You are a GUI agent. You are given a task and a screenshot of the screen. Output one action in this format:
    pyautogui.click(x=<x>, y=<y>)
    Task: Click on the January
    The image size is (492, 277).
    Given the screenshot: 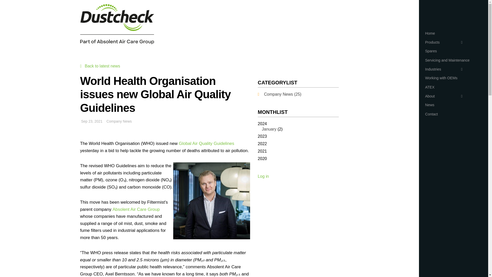 What is the action you would take?
    pyautogui.click(x=269, y=129)
    